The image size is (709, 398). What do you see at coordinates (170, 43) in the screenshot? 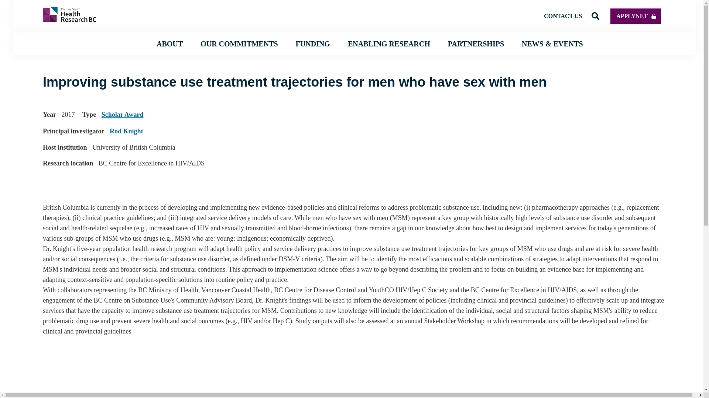
I see `ABOUT` at bounding box center [170, 43].